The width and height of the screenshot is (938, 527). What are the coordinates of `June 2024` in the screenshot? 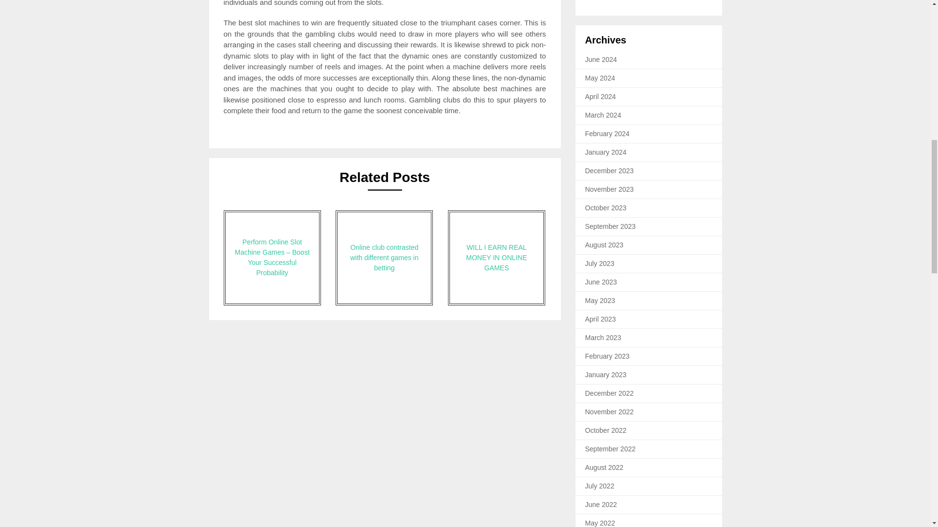 It's located at (601, 60).